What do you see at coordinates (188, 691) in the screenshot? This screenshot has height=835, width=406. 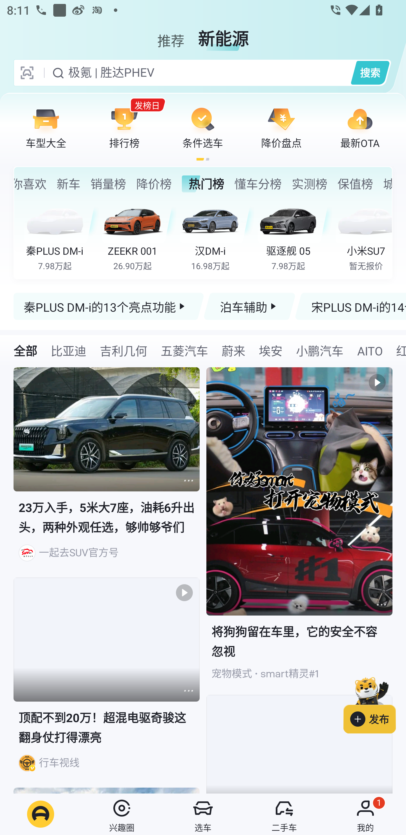 I see `` at bounding box center [188, 691].